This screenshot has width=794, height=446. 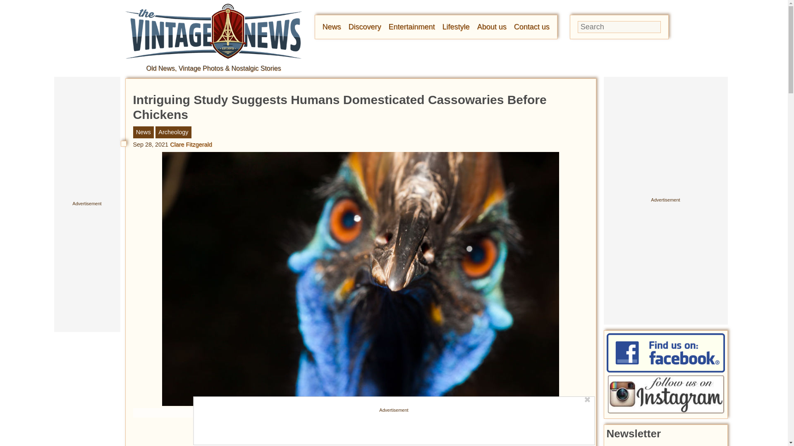 I want to click on Contact us, so click(x=531, y=26).